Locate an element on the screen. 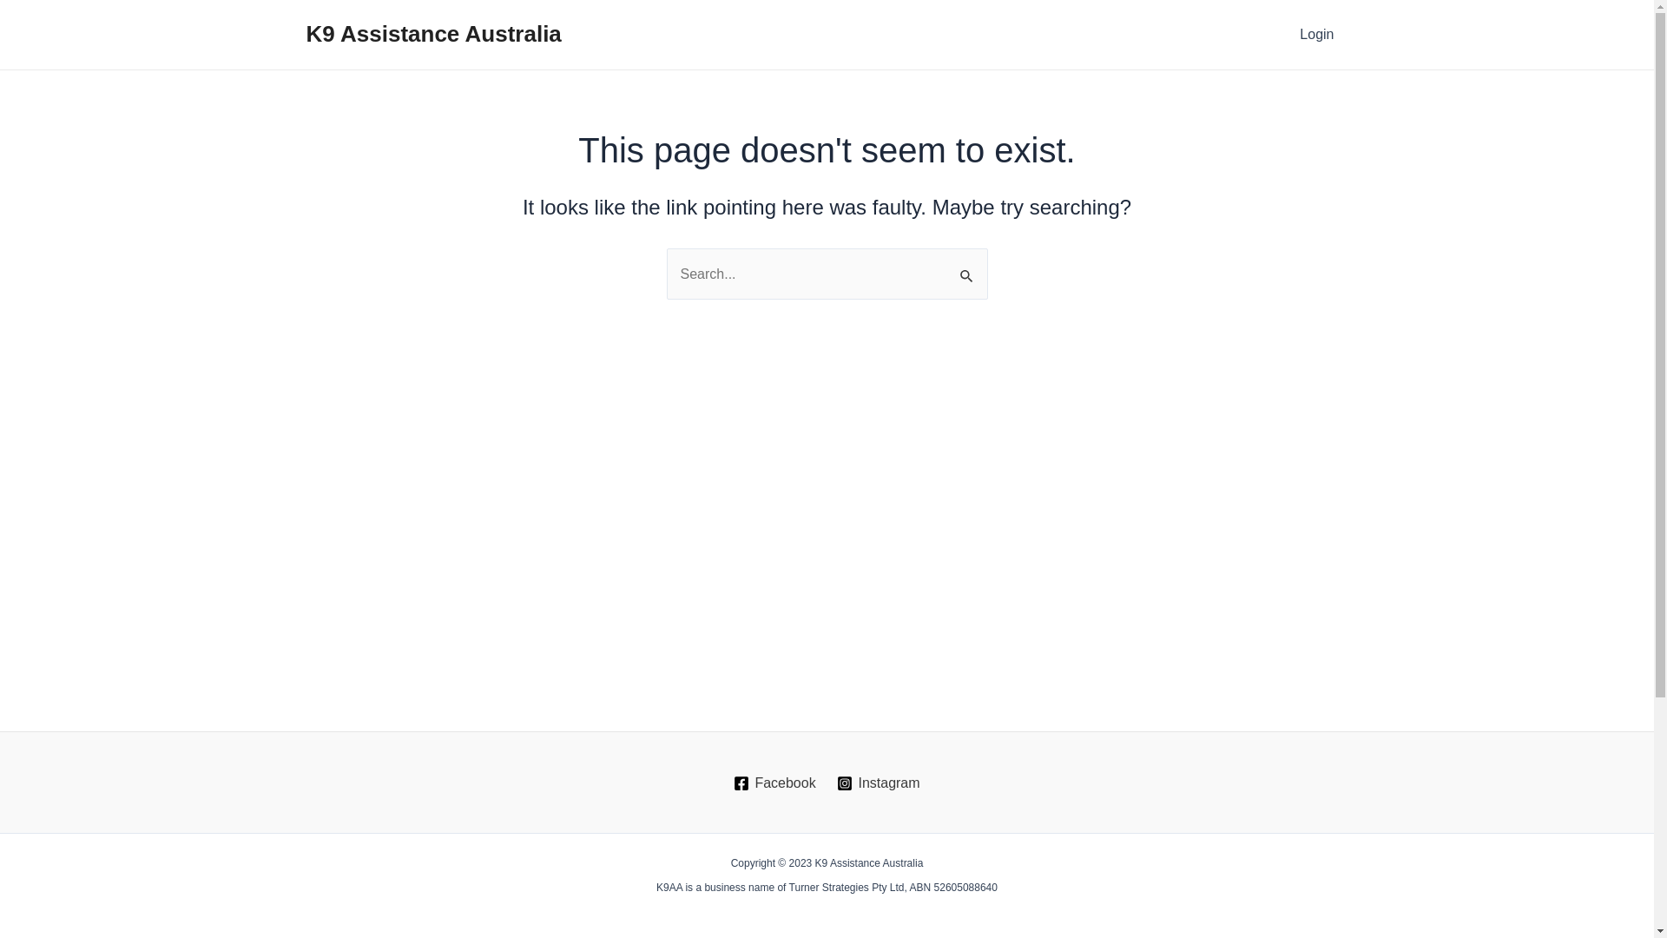 The width and height of the screenshot is (1667, 938). K9 Assistance Australia is located at coordinates (433, 34).